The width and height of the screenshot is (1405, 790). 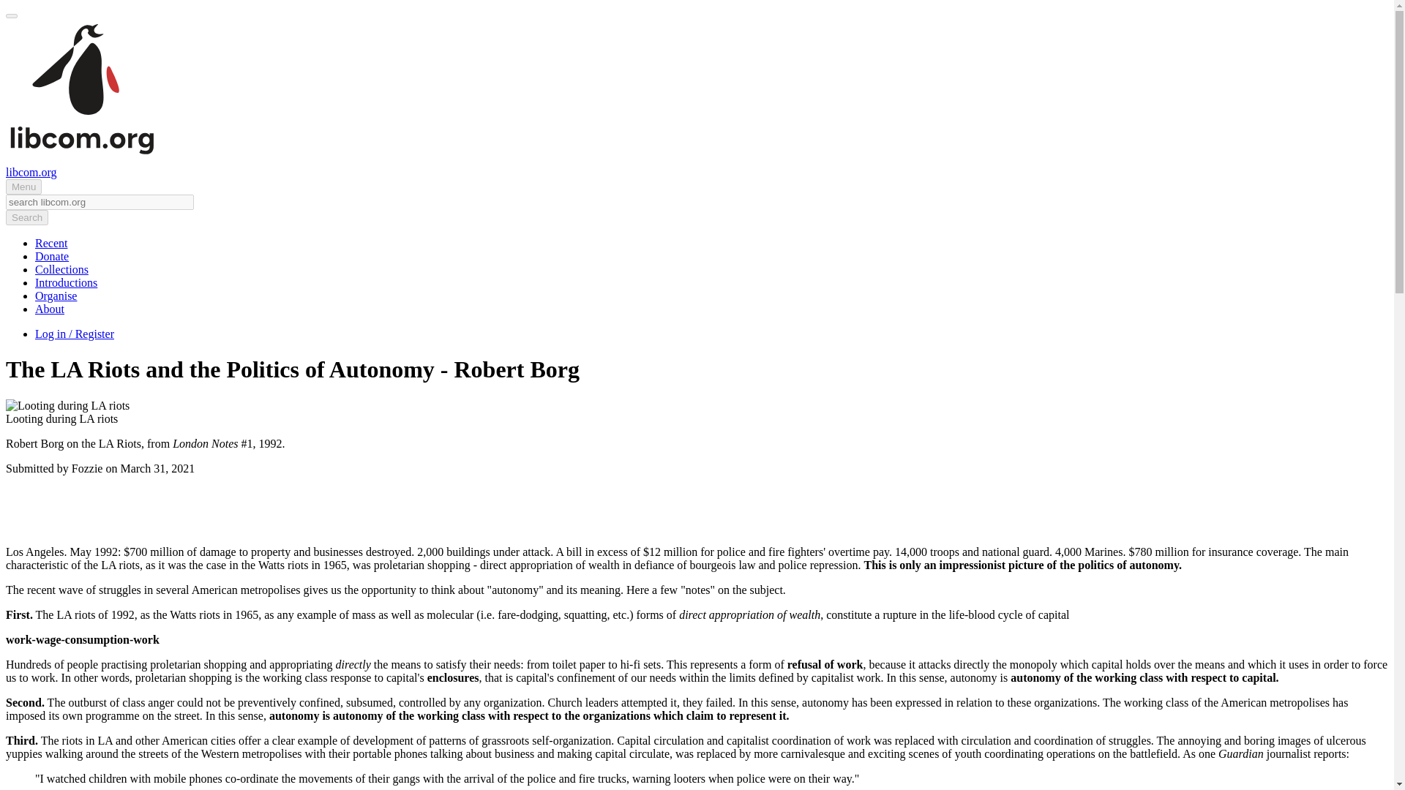 I want to click on libcom.org, so click(x=31, y=172).